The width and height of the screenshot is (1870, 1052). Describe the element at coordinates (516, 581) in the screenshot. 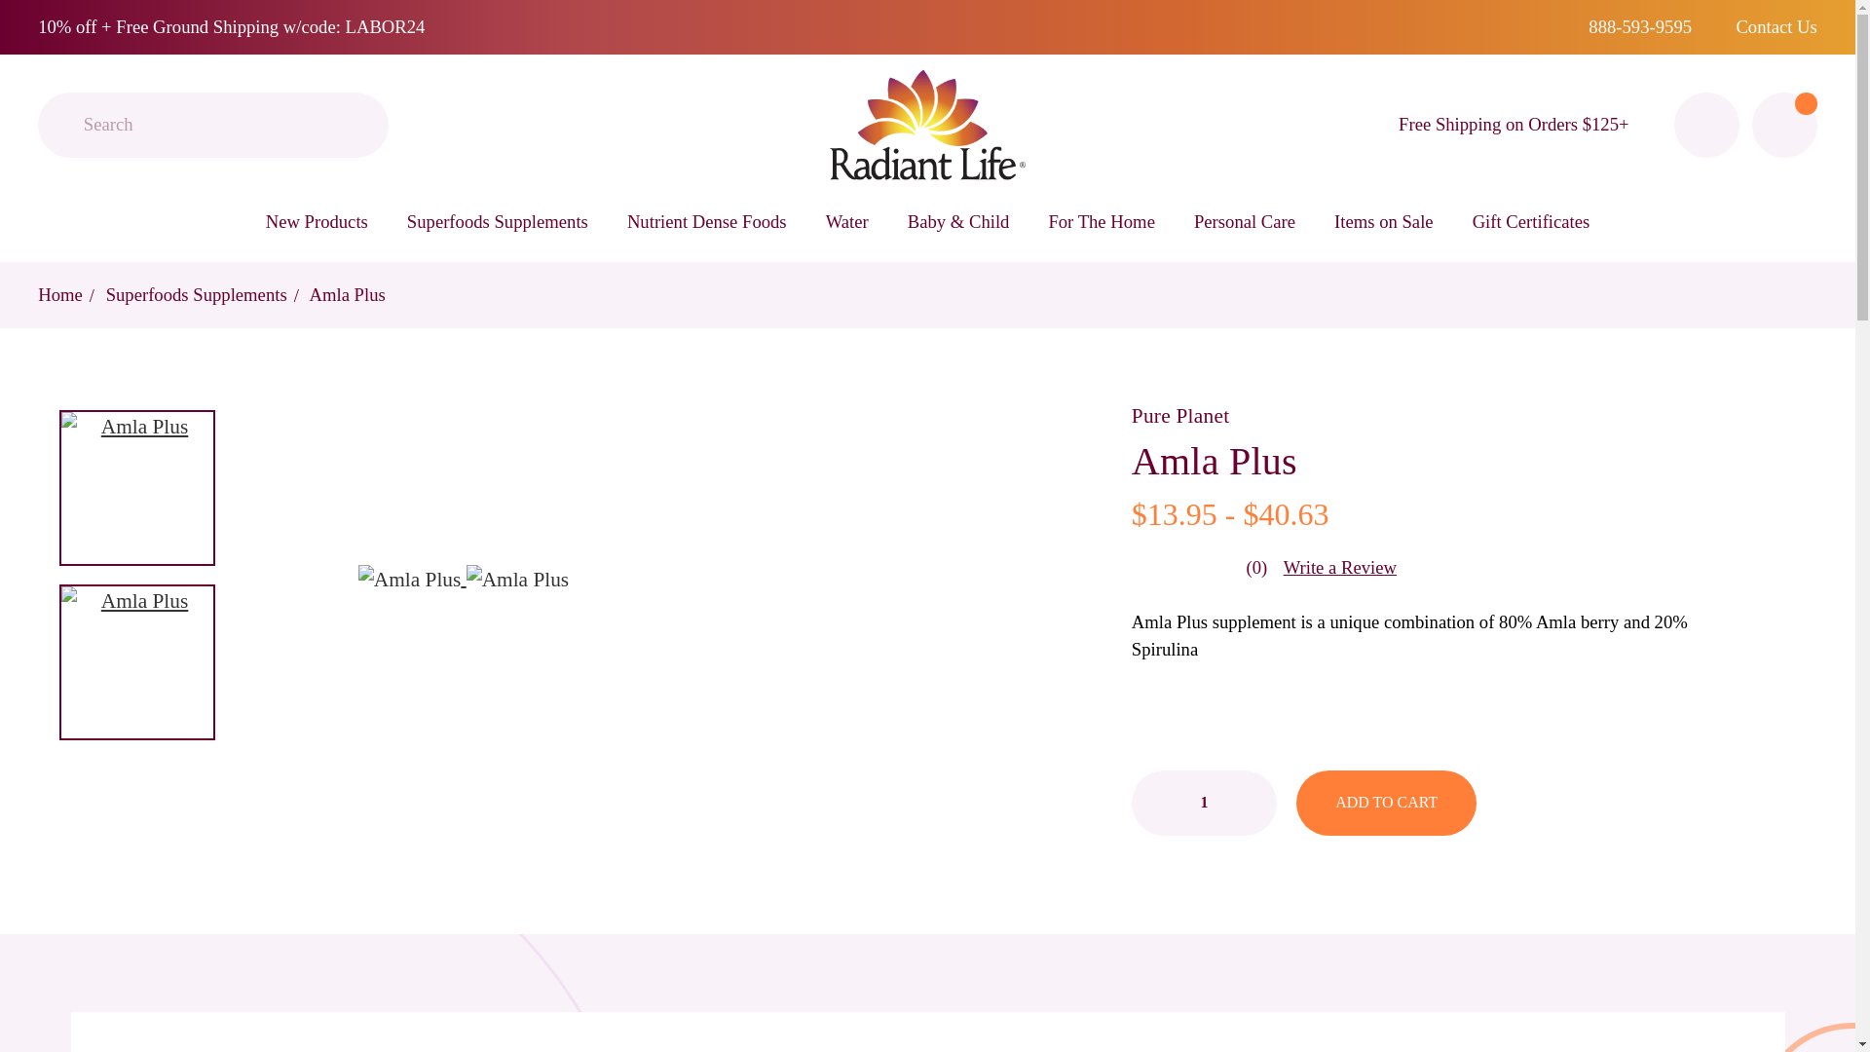

I see `Amla Plus` at that location.